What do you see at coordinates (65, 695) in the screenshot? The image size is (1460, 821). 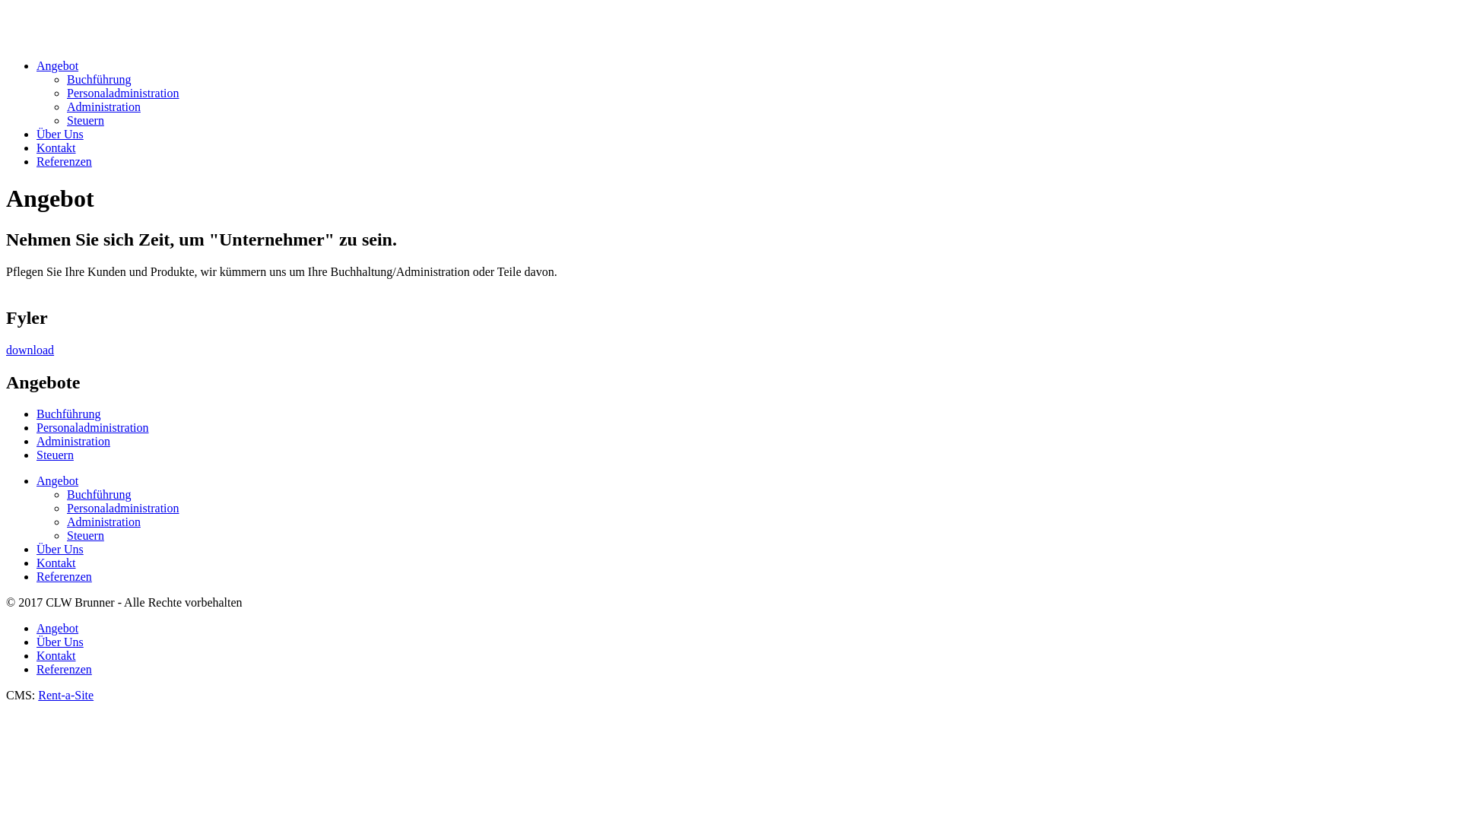 I see `Rent-a-Site` at bounding box center [65, 695].